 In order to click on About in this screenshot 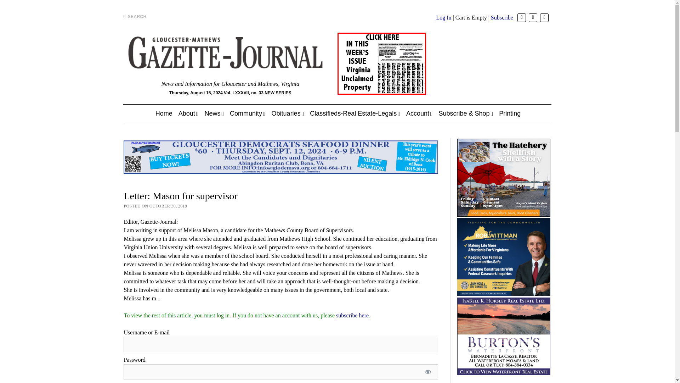, I will do `click(188, 113)`.